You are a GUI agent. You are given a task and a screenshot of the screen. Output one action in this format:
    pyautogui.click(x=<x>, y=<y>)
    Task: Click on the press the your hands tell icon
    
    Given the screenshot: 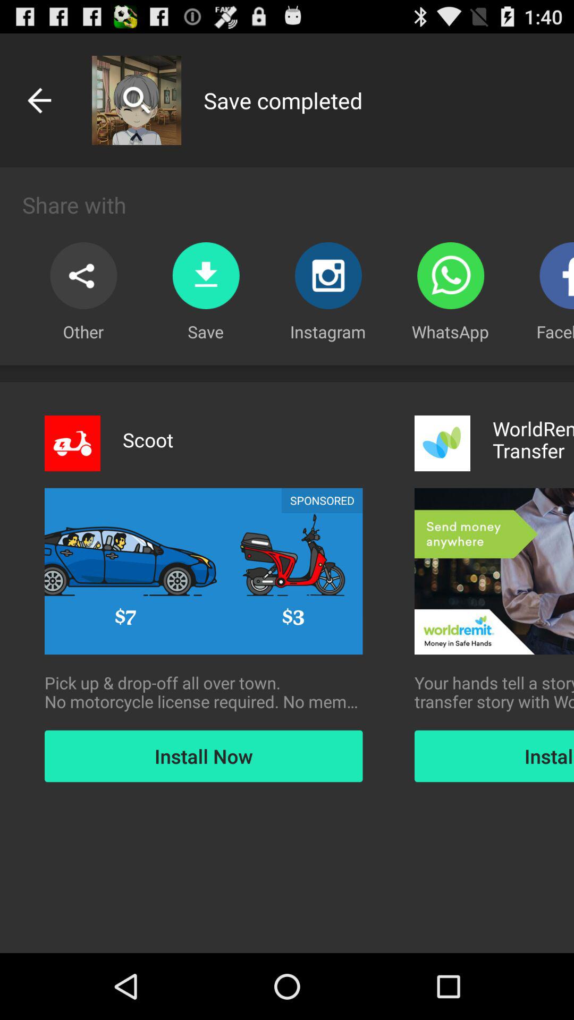 What is the action you would take?
    pyautogui.click(x=494, y=692)
    